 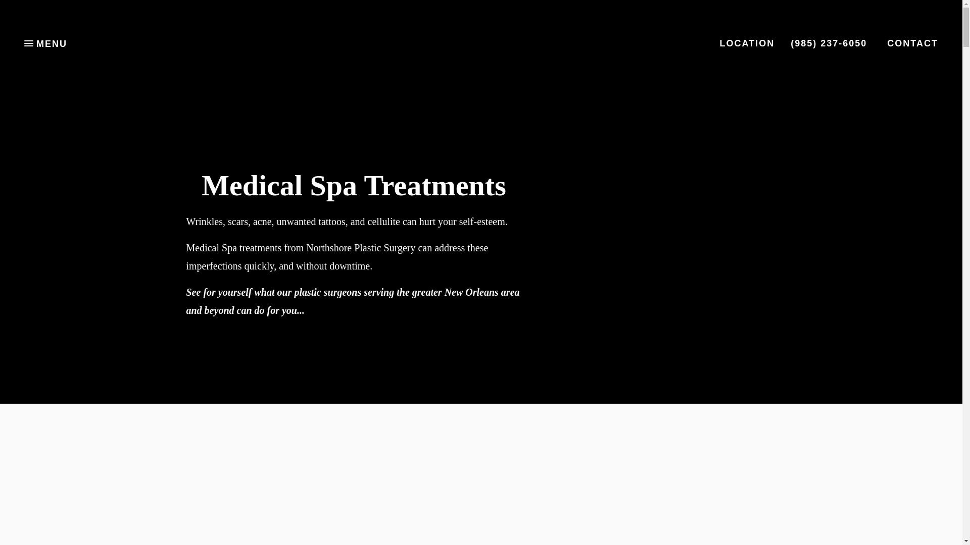 I want to click on MENU, so click(x=45, y=43).